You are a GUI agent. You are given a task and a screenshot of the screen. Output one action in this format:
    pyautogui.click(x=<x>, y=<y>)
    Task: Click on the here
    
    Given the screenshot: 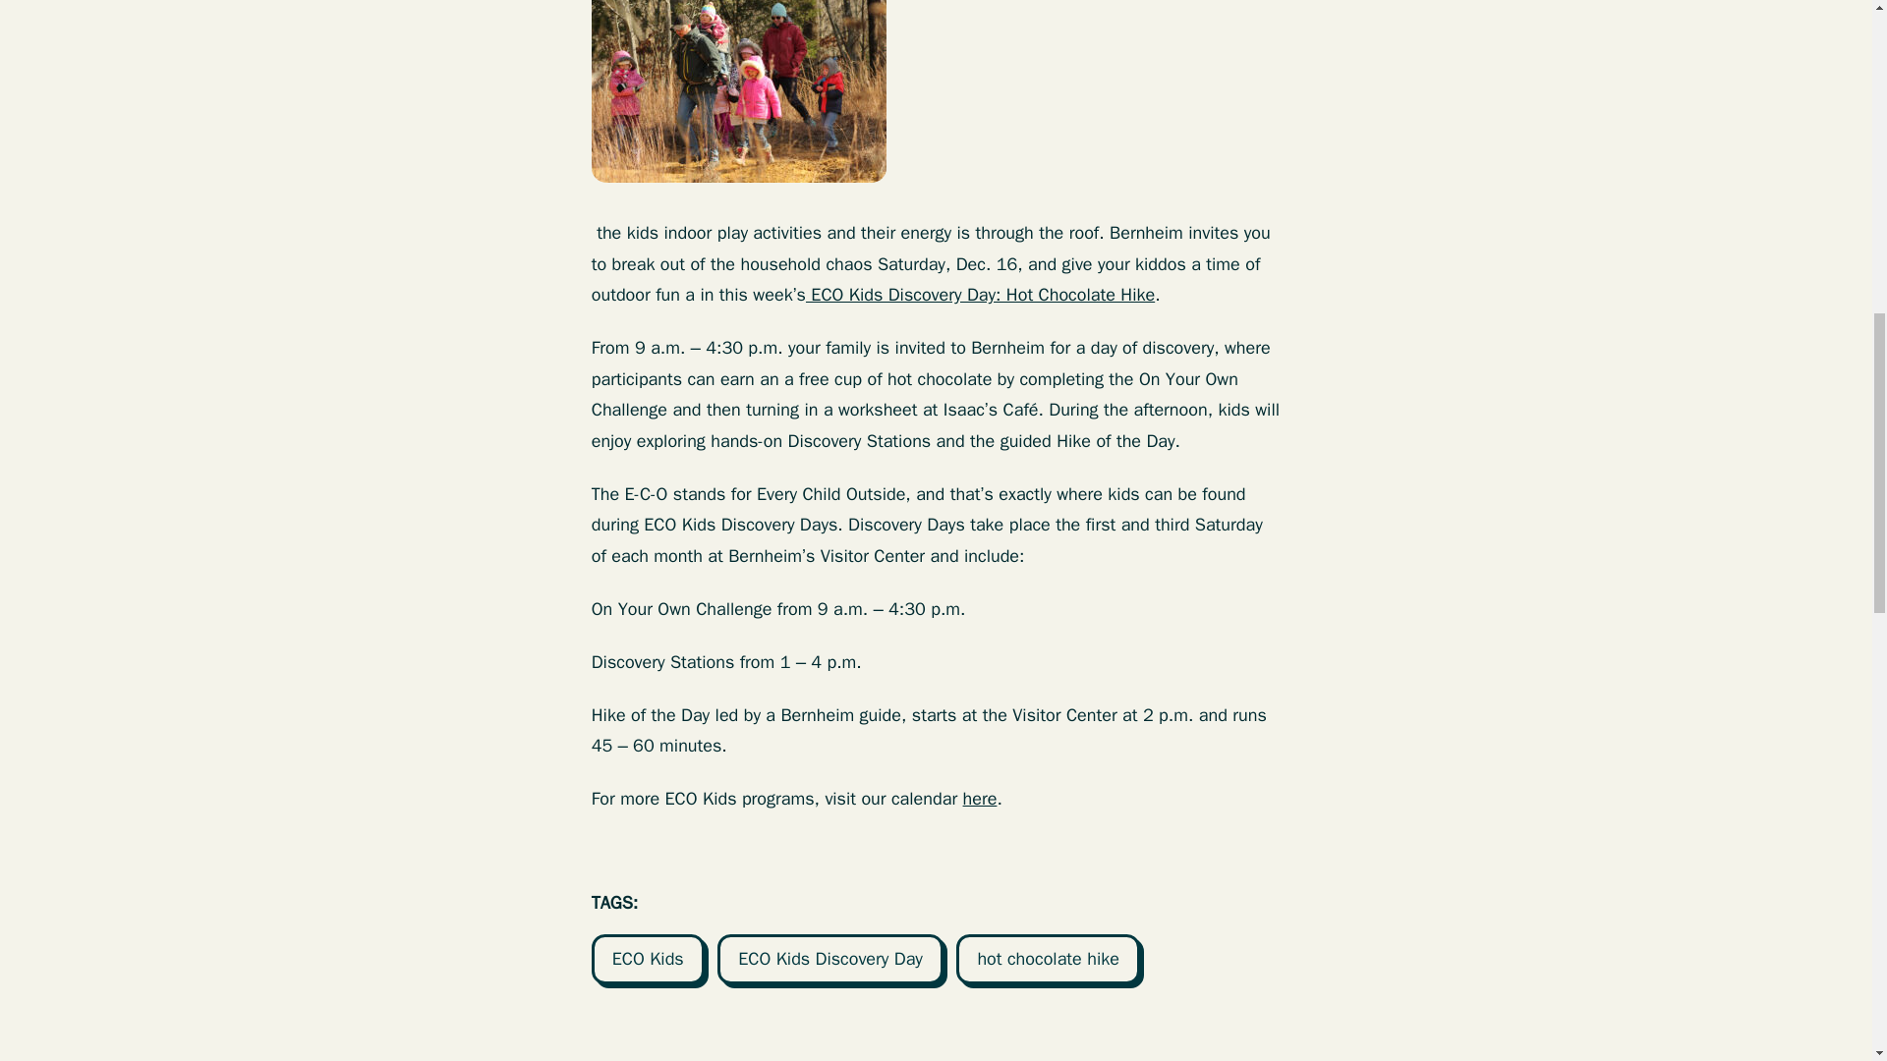 What is the action you would take?
    pyautogui.click(x=980, y=799)
    